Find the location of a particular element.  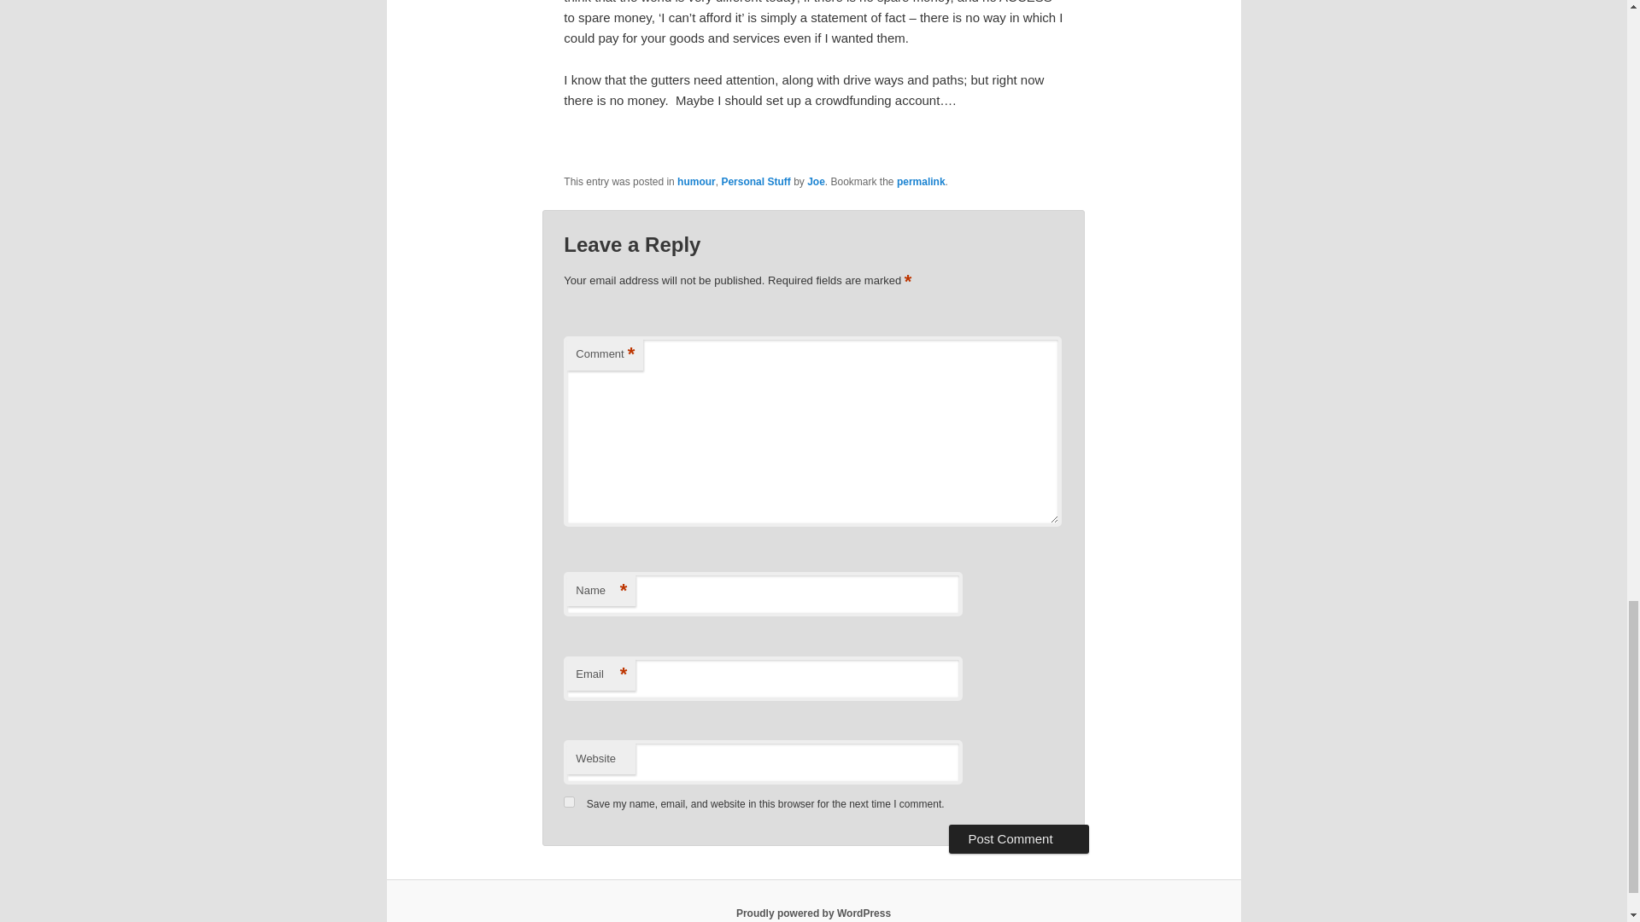

humour is located at coordinates (695, 182).